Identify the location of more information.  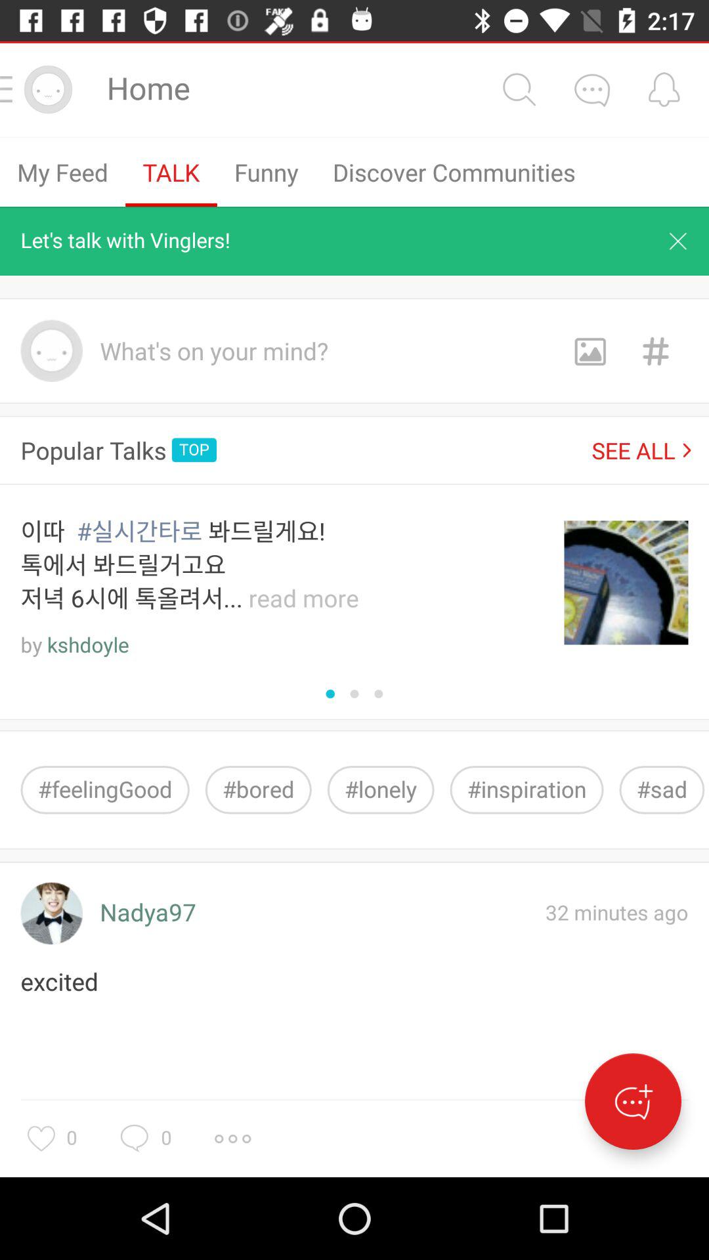
(232, 1139).